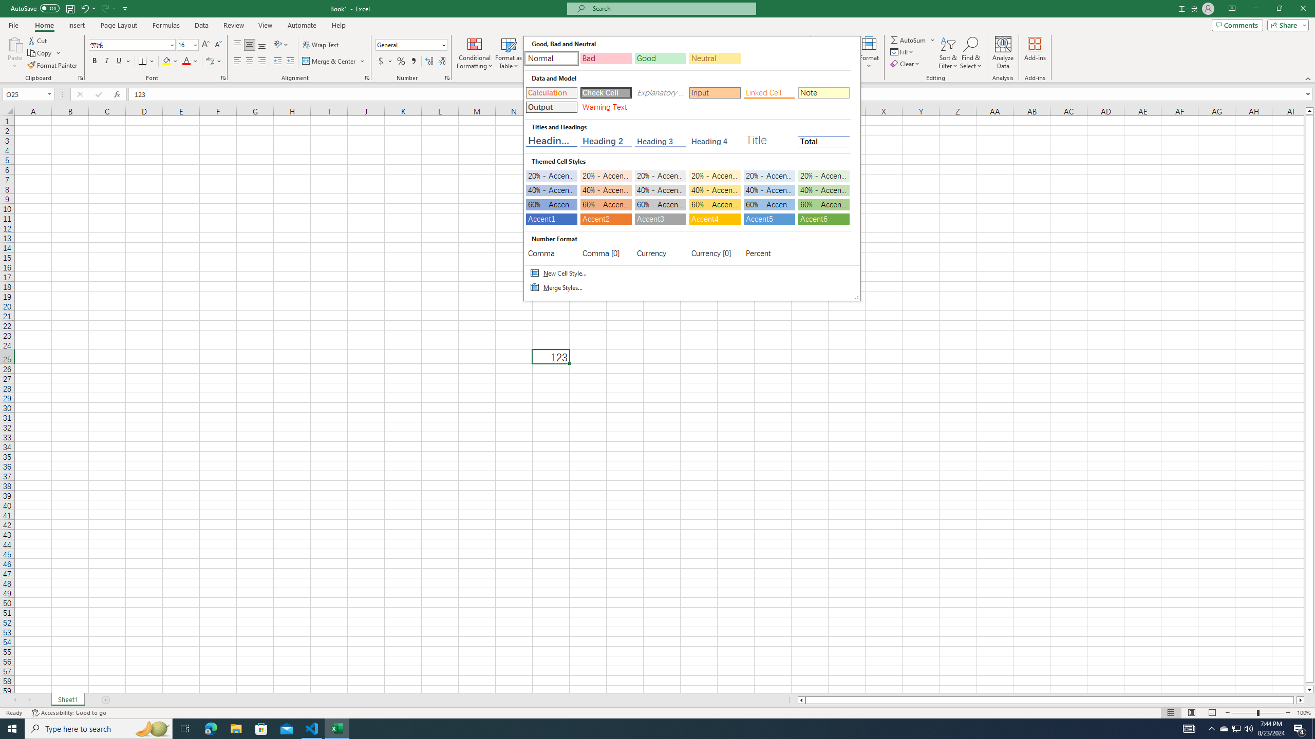 The width and height of the screenshot is (1315, 739). Describe the element at coordinates (475, 53) in the screenshot. I see `Conditional Formatting` at that location.